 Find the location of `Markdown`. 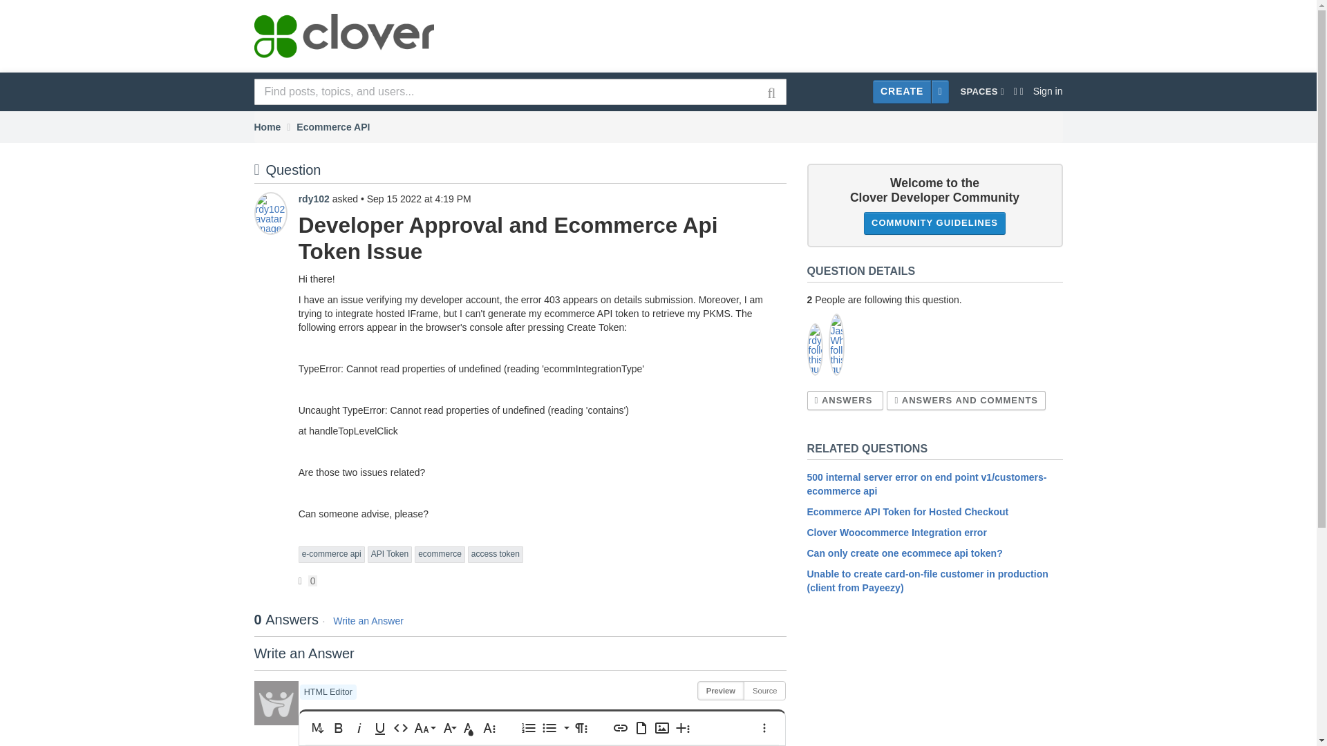

Markdown is located at coordinates (318, 727).